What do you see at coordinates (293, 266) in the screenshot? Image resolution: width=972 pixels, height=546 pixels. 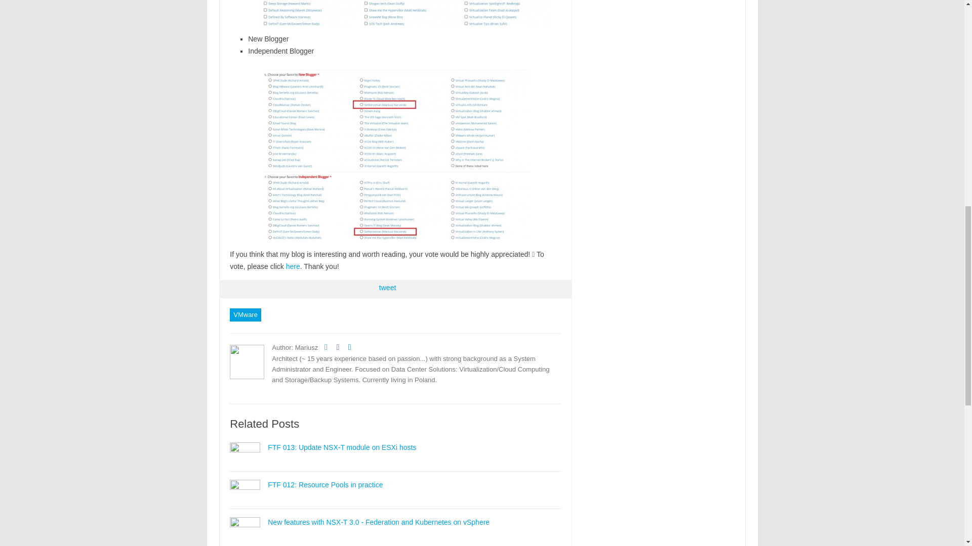 I see `here` at bounding box center [293, 266].